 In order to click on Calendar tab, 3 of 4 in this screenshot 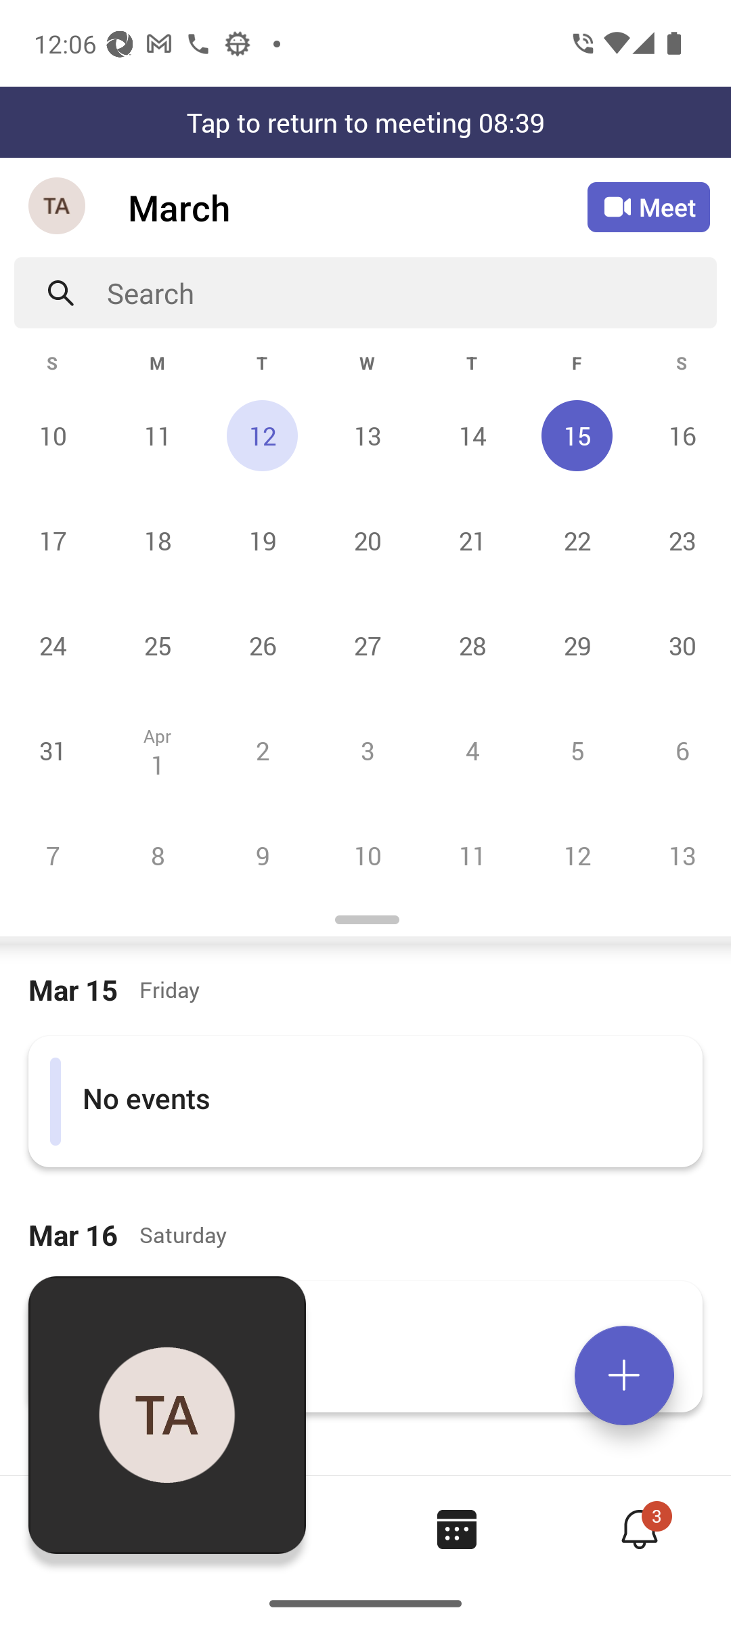, I will do `click(456, 1529)`.